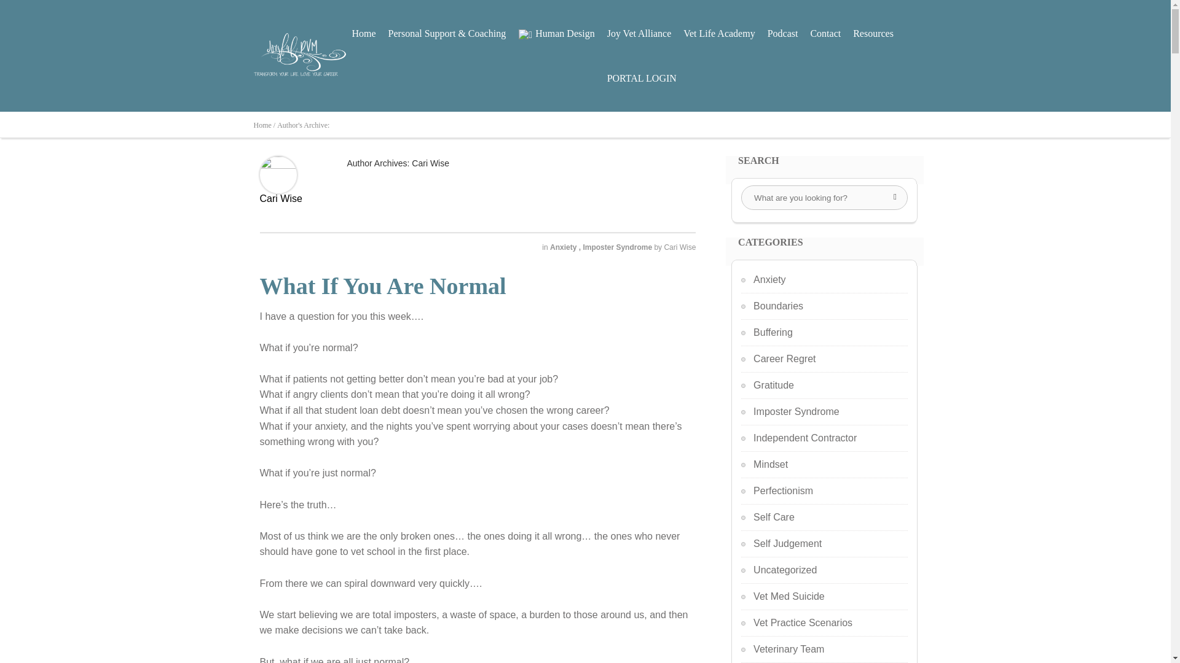  Describe the element at coordinates (564, 247) in the screenshot. I see `Anxiety` at that location.